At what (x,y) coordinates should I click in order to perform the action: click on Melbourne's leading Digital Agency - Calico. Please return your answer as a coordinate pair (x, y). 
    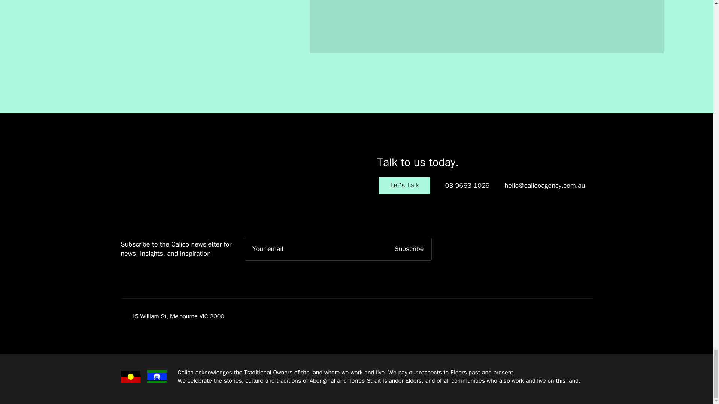
    Looking at the image, I should click on (467, 186).